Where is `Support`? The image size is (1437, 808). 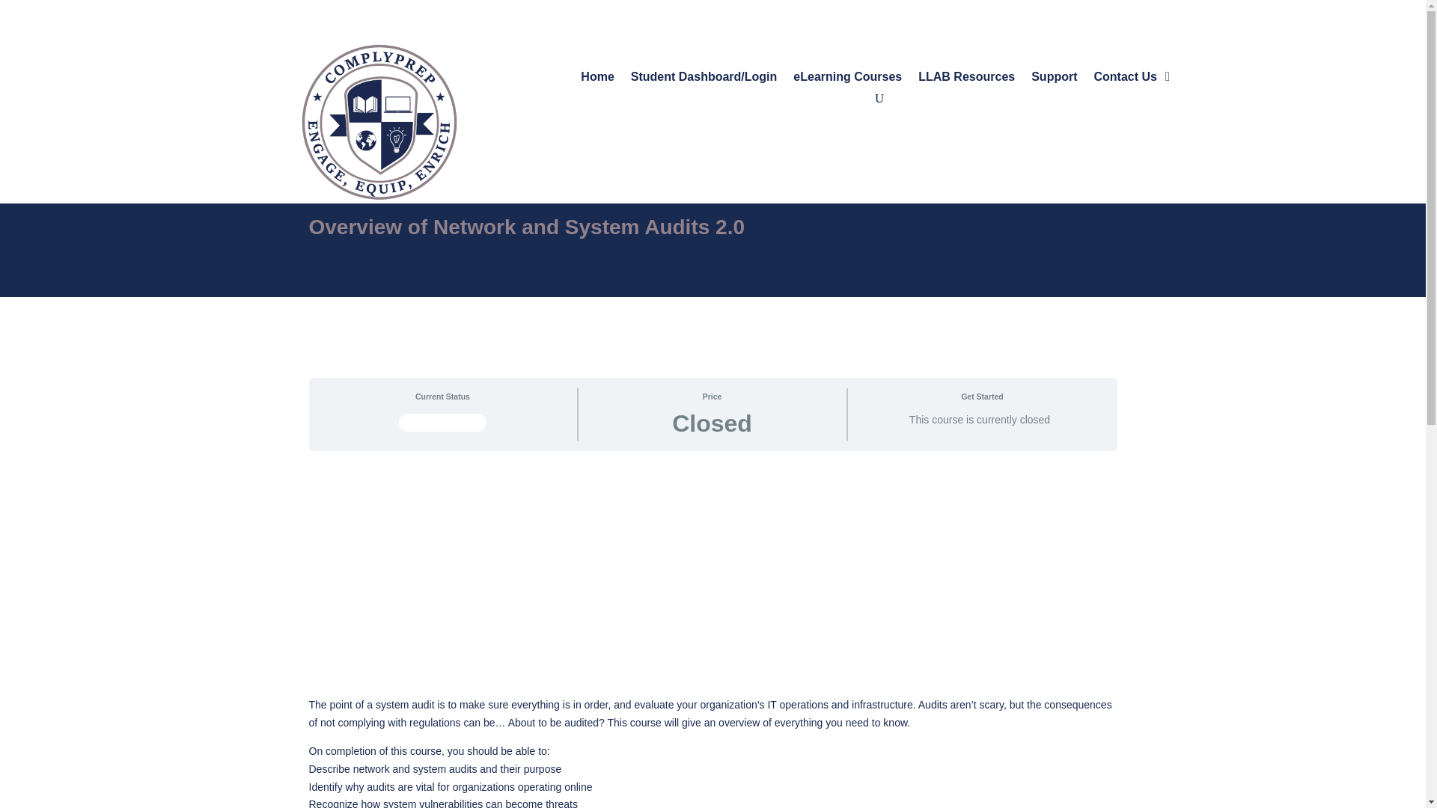
Support is located at coordinates (1054, 80).